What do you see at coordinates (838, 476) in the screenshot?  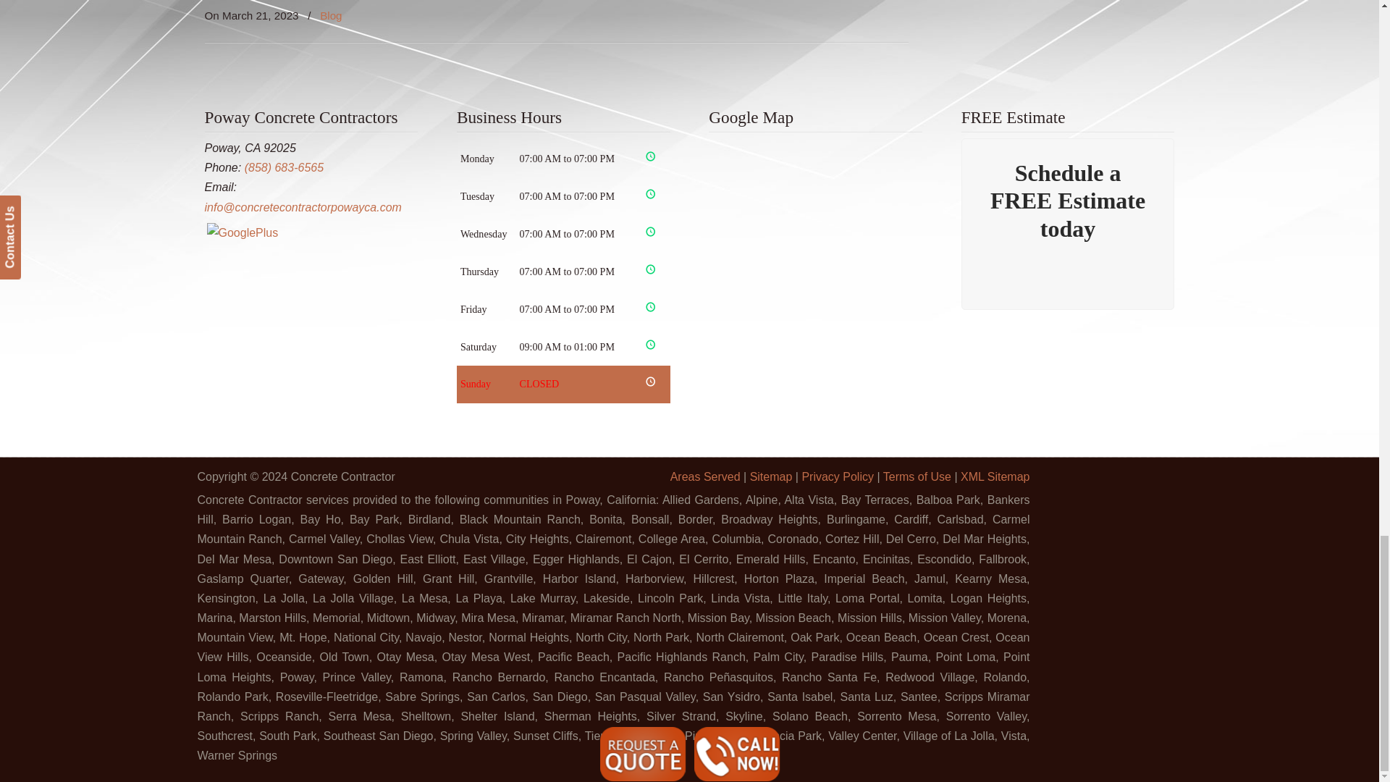 I see `Privacy Policy` at bounding box center [838, 476].